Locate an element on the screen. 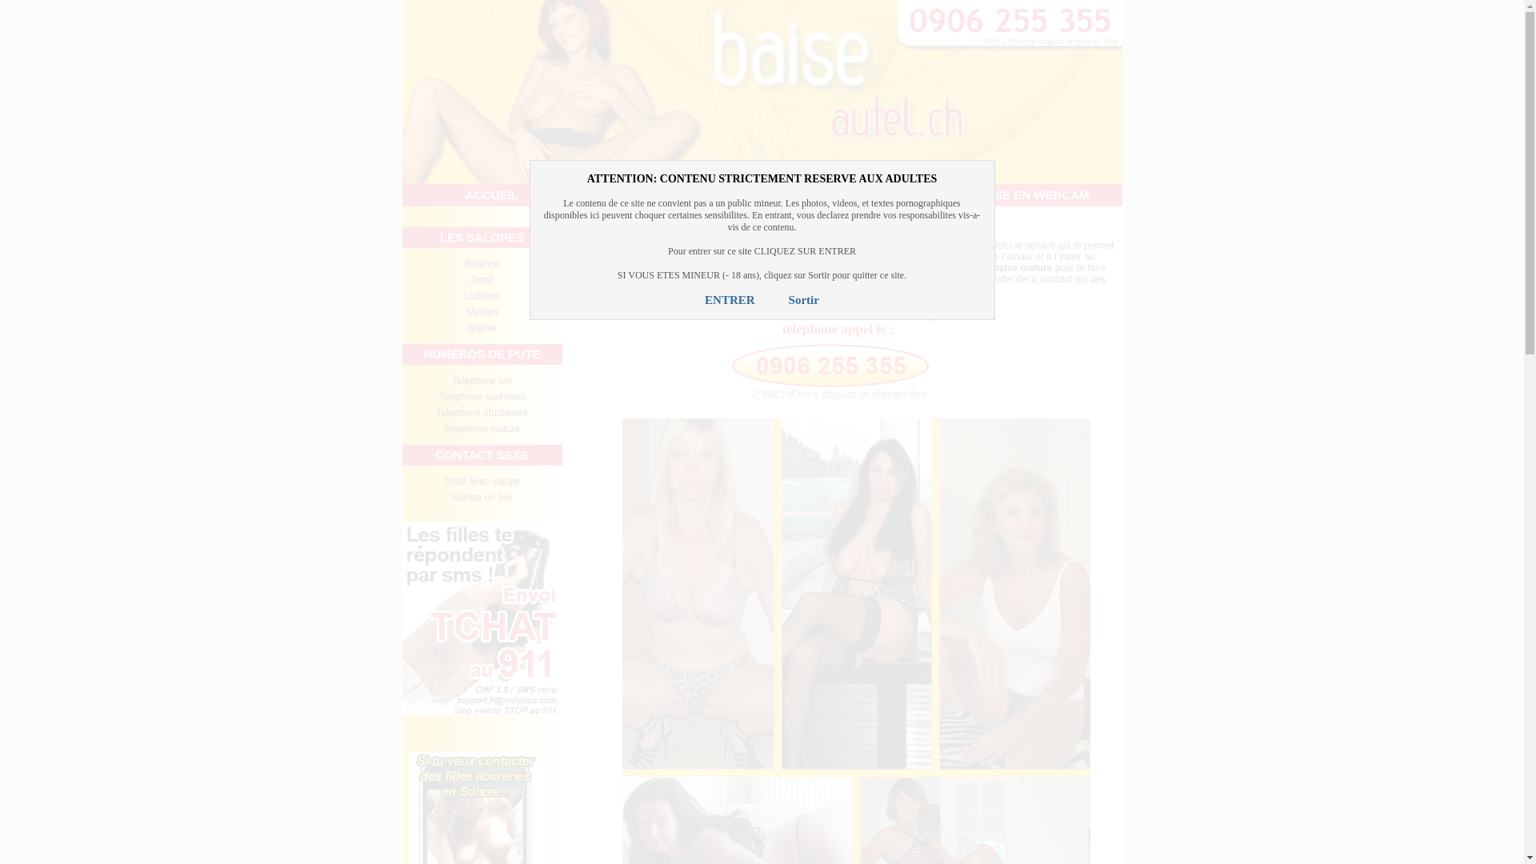  Telephone soumises is located at coordinates (482, 397).